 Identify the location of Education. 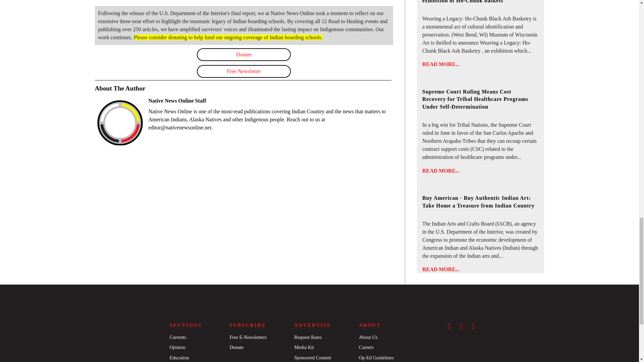
(179, 357).